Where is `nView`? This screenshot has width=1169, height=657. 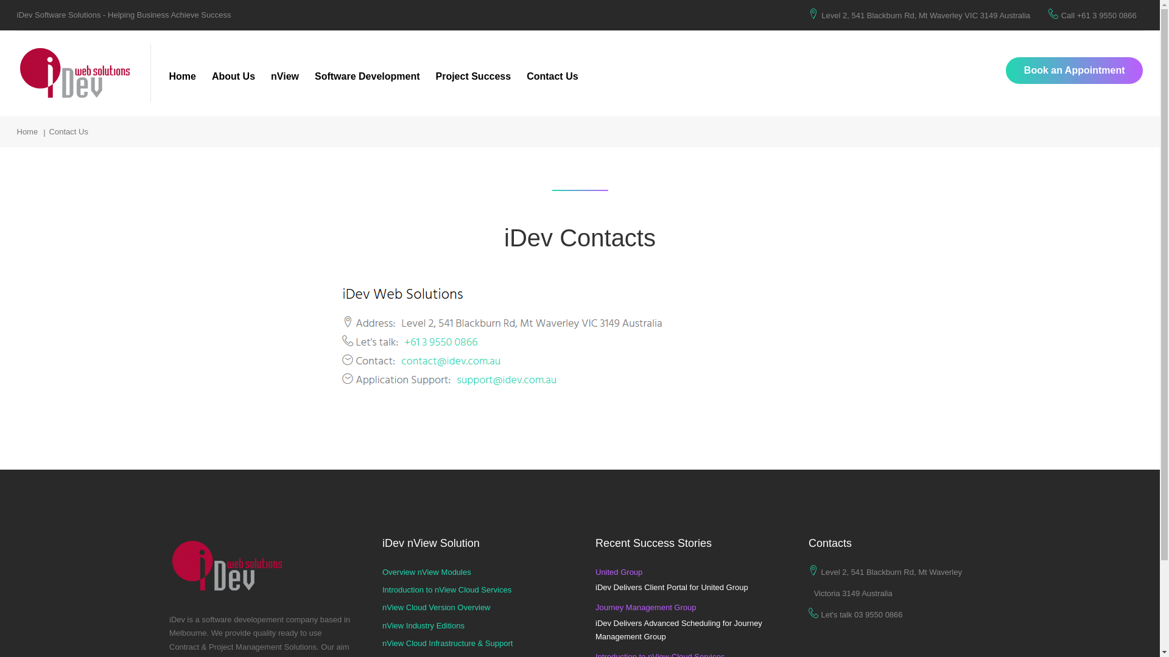
nView is located at coordinates (285, 77).